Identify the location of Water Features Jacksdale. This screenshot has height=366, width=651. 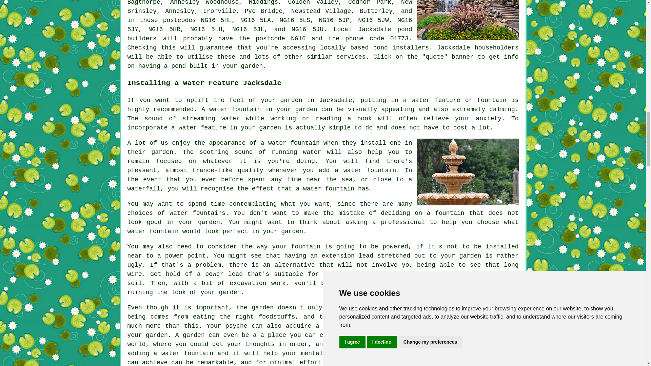
(468, 20).